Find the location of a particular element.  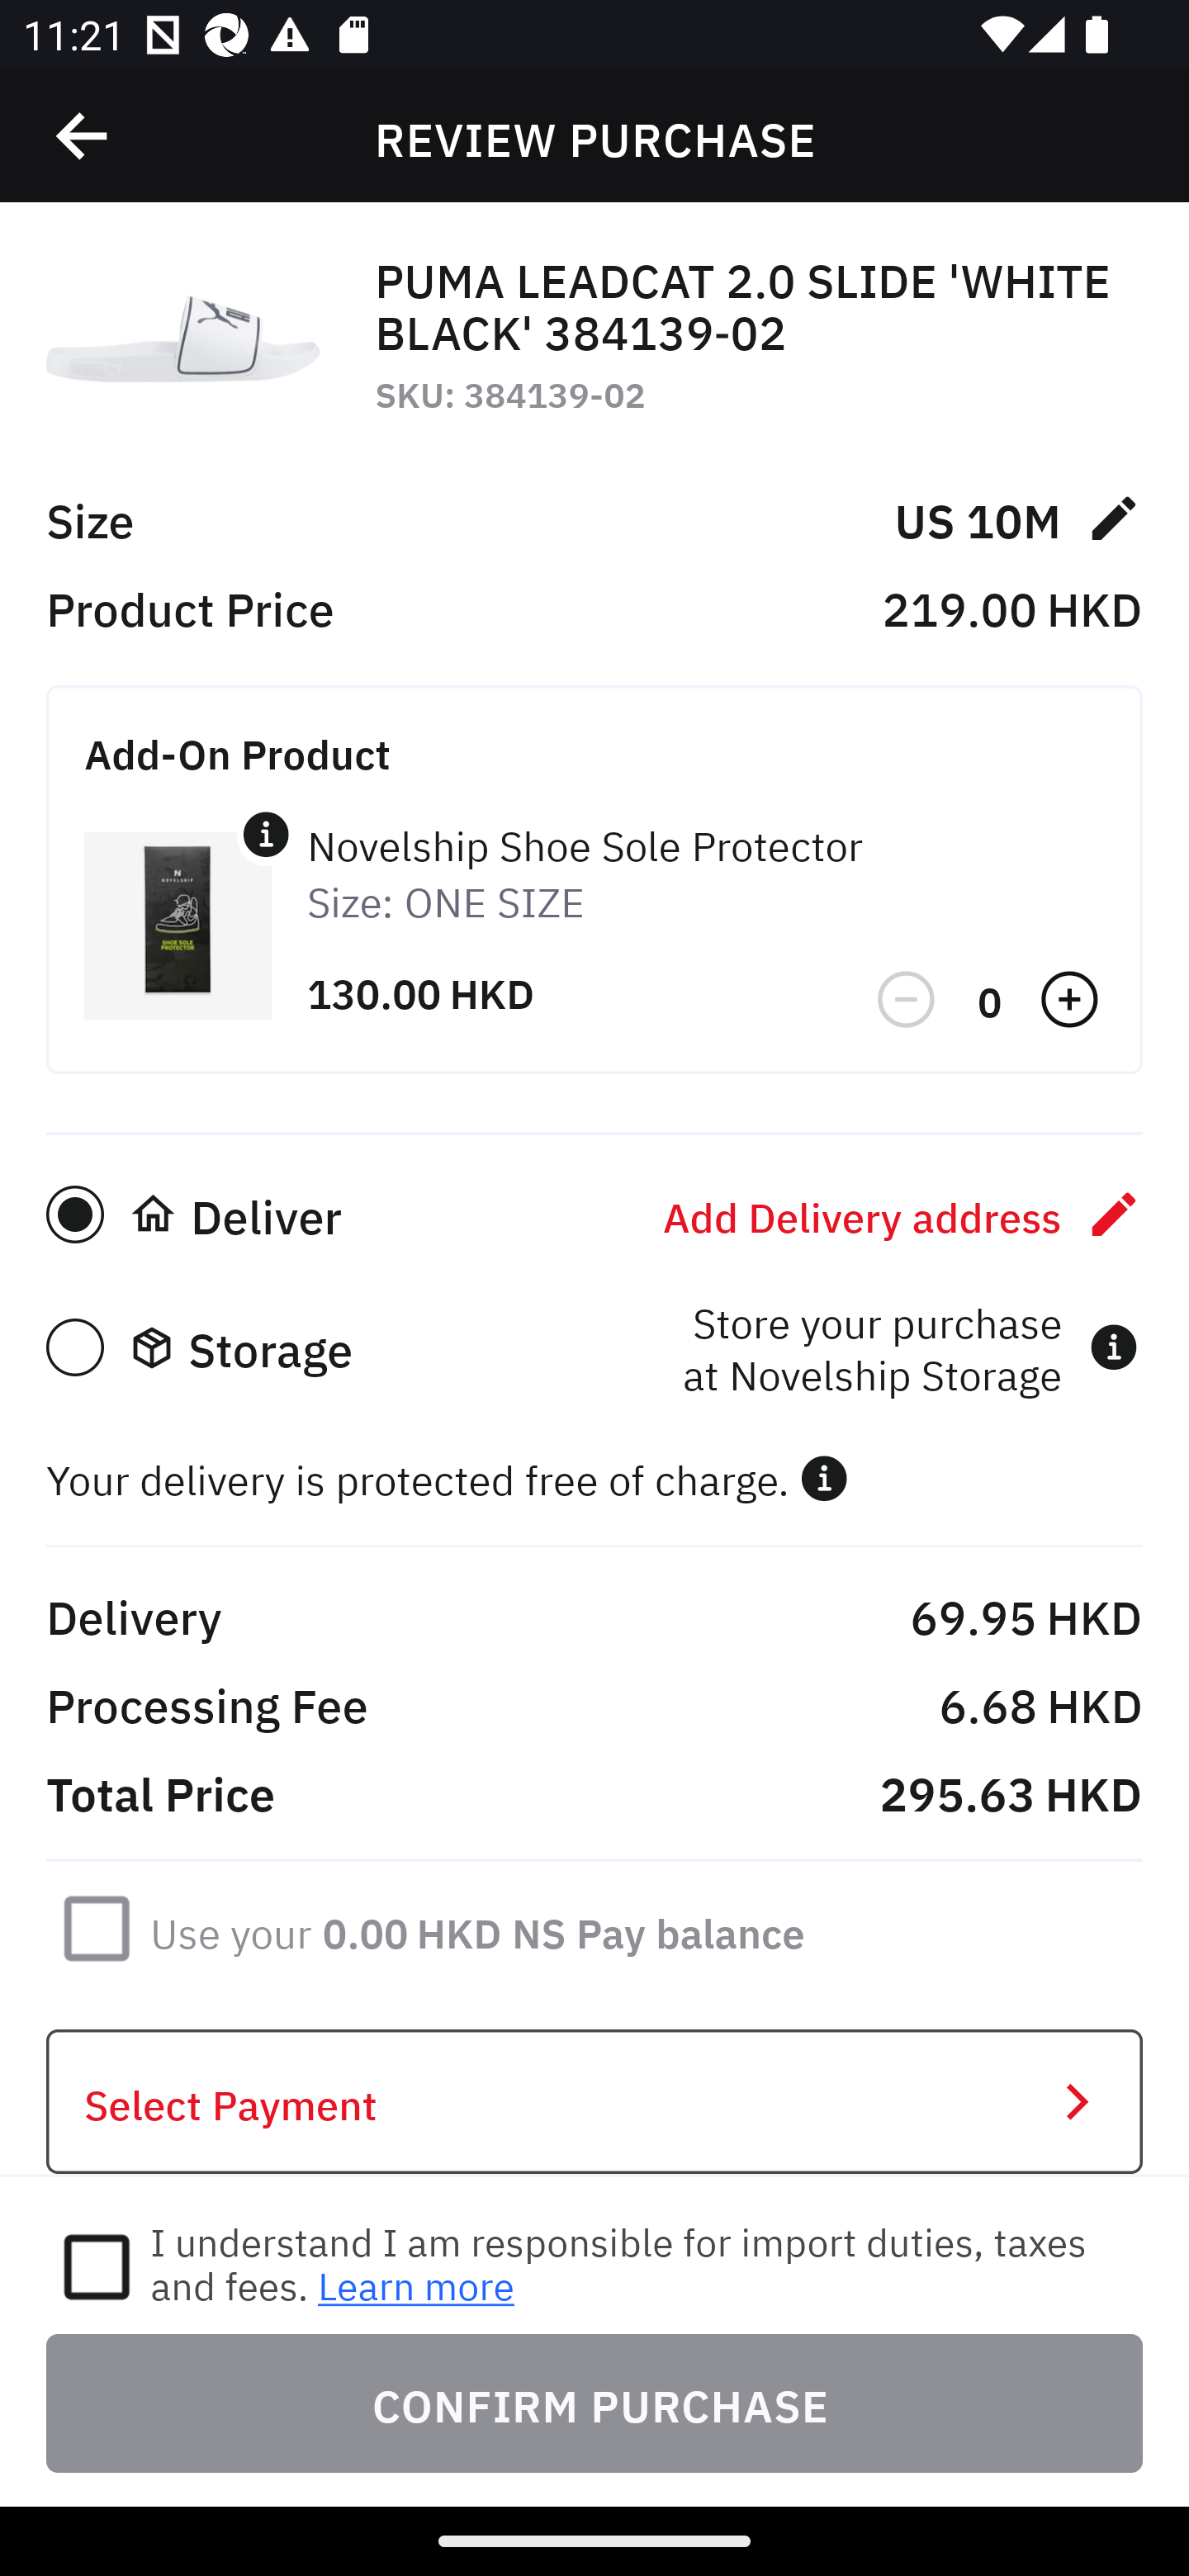

 is located at coordinates (1072, 1001).